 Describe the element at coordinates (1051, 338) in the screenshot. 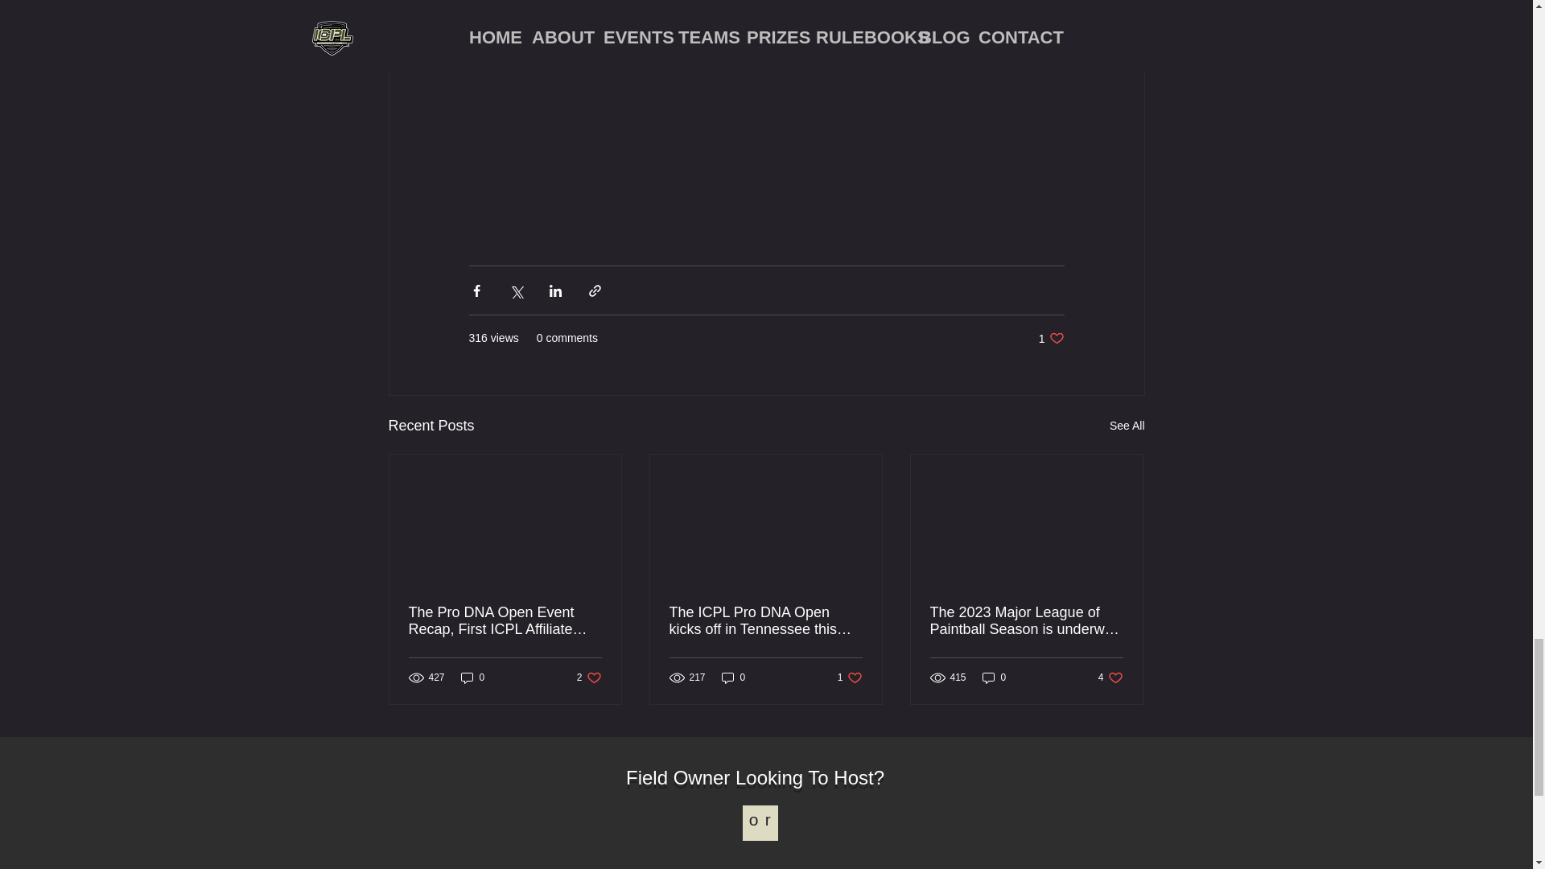

I see `See All` at that location.